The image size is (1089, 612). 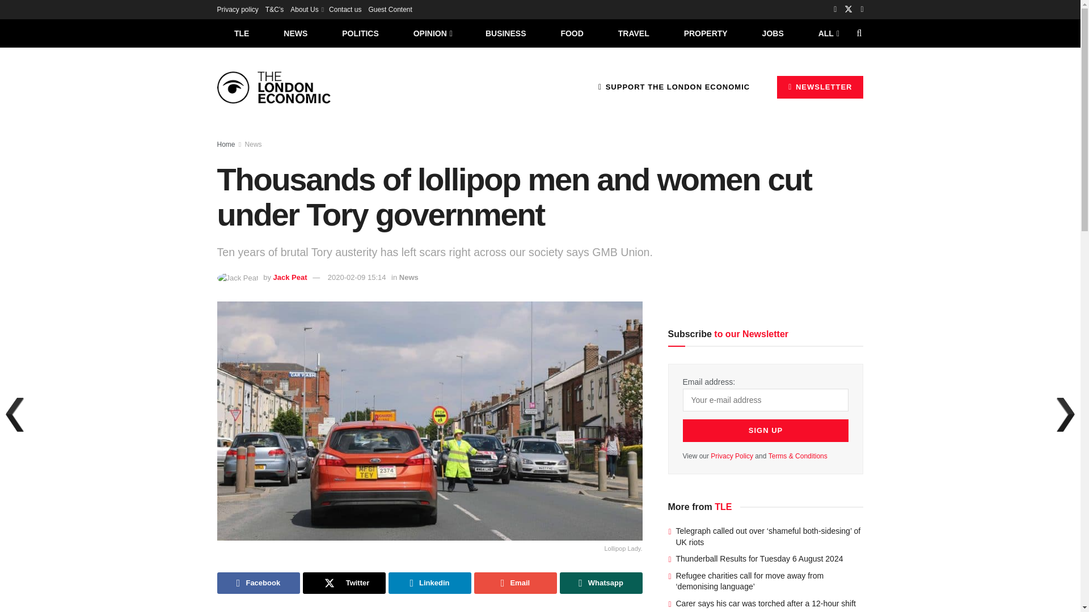 What do you see at coordinates (226, 144) in the screenshot?
I see `Home` at bounding box center [226, 144].